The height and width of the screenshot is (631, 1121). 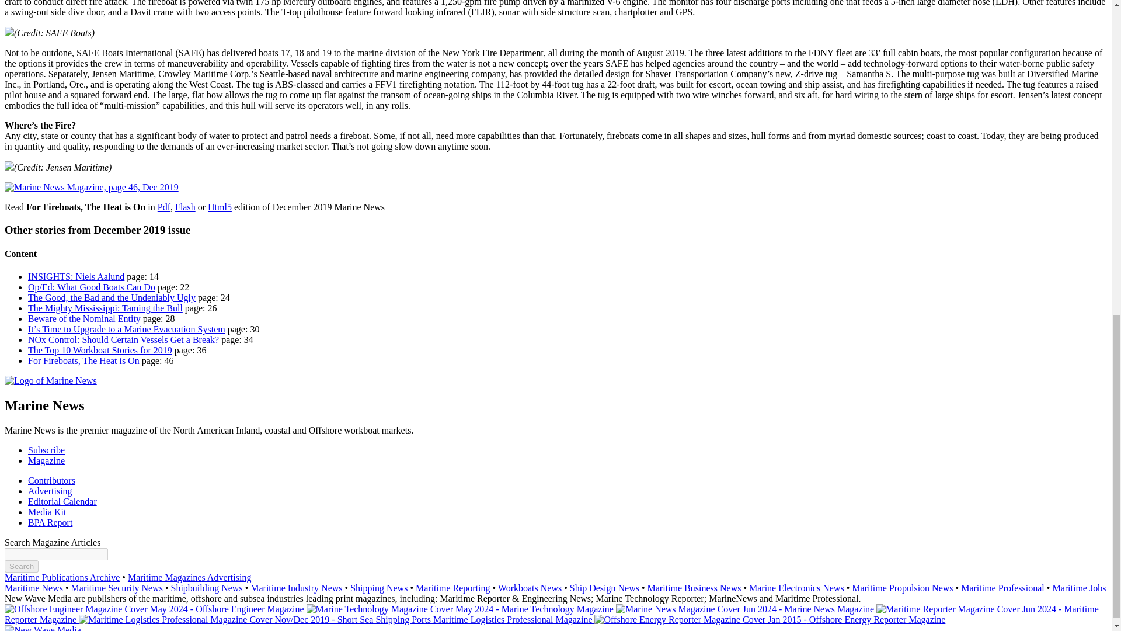 I want to click on Contributors, so click(x=51, y=480).